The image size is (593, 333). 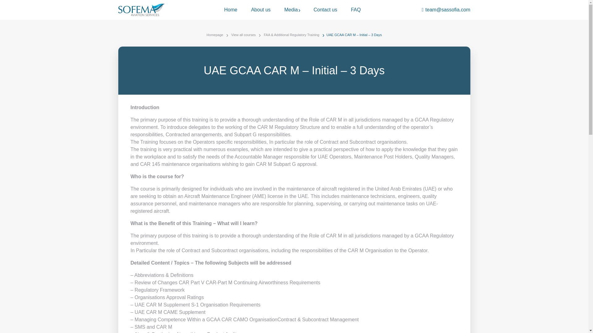 What do you see at coordinates (261, 10) in the screenshot?
I see `About us` at bounding box center [261, 10].